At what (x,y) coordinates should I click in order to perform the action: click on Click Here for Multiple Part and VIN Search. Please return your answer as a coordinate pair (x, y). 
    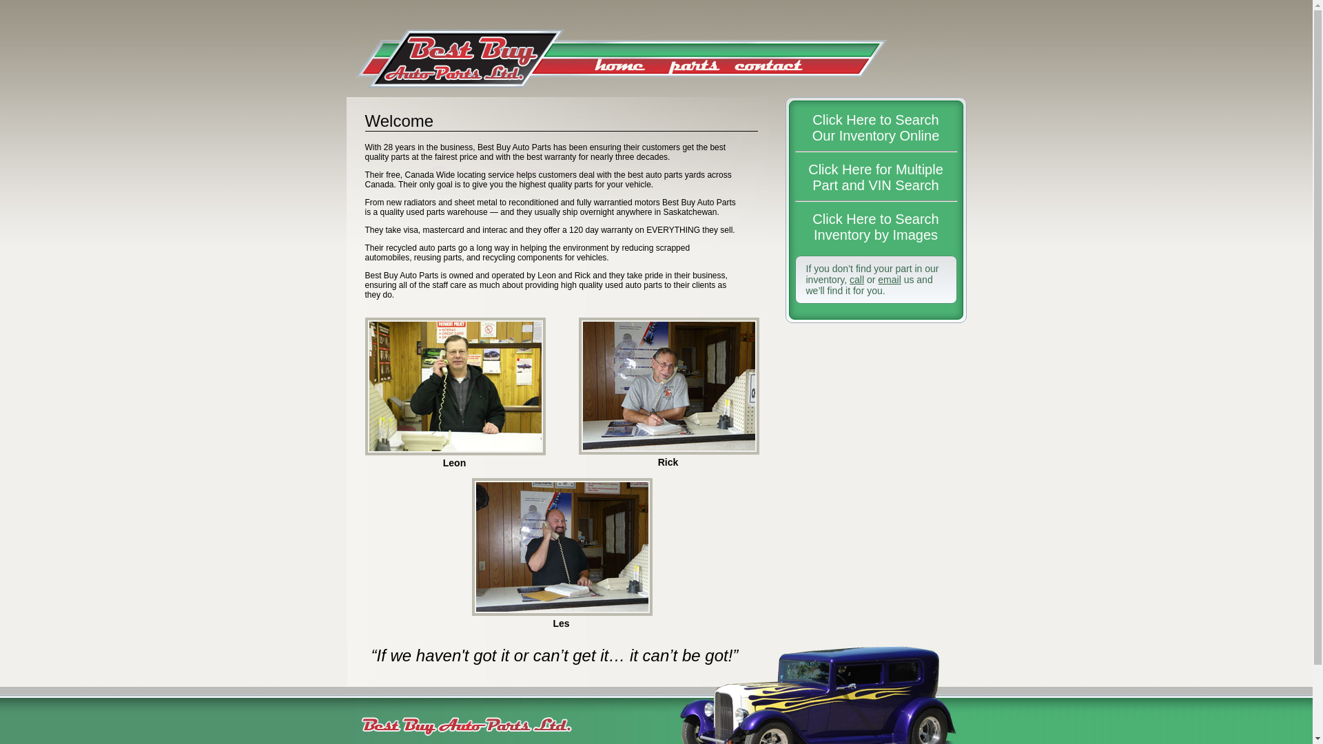
    Looking at the image, I should click on (876, 178).